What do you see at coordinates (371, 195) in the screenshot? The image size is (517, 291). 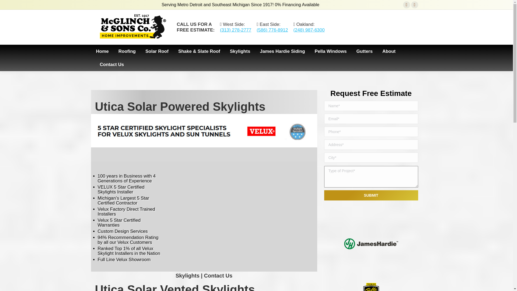 I see `SUBMIT` at bounding box center [371, 195].